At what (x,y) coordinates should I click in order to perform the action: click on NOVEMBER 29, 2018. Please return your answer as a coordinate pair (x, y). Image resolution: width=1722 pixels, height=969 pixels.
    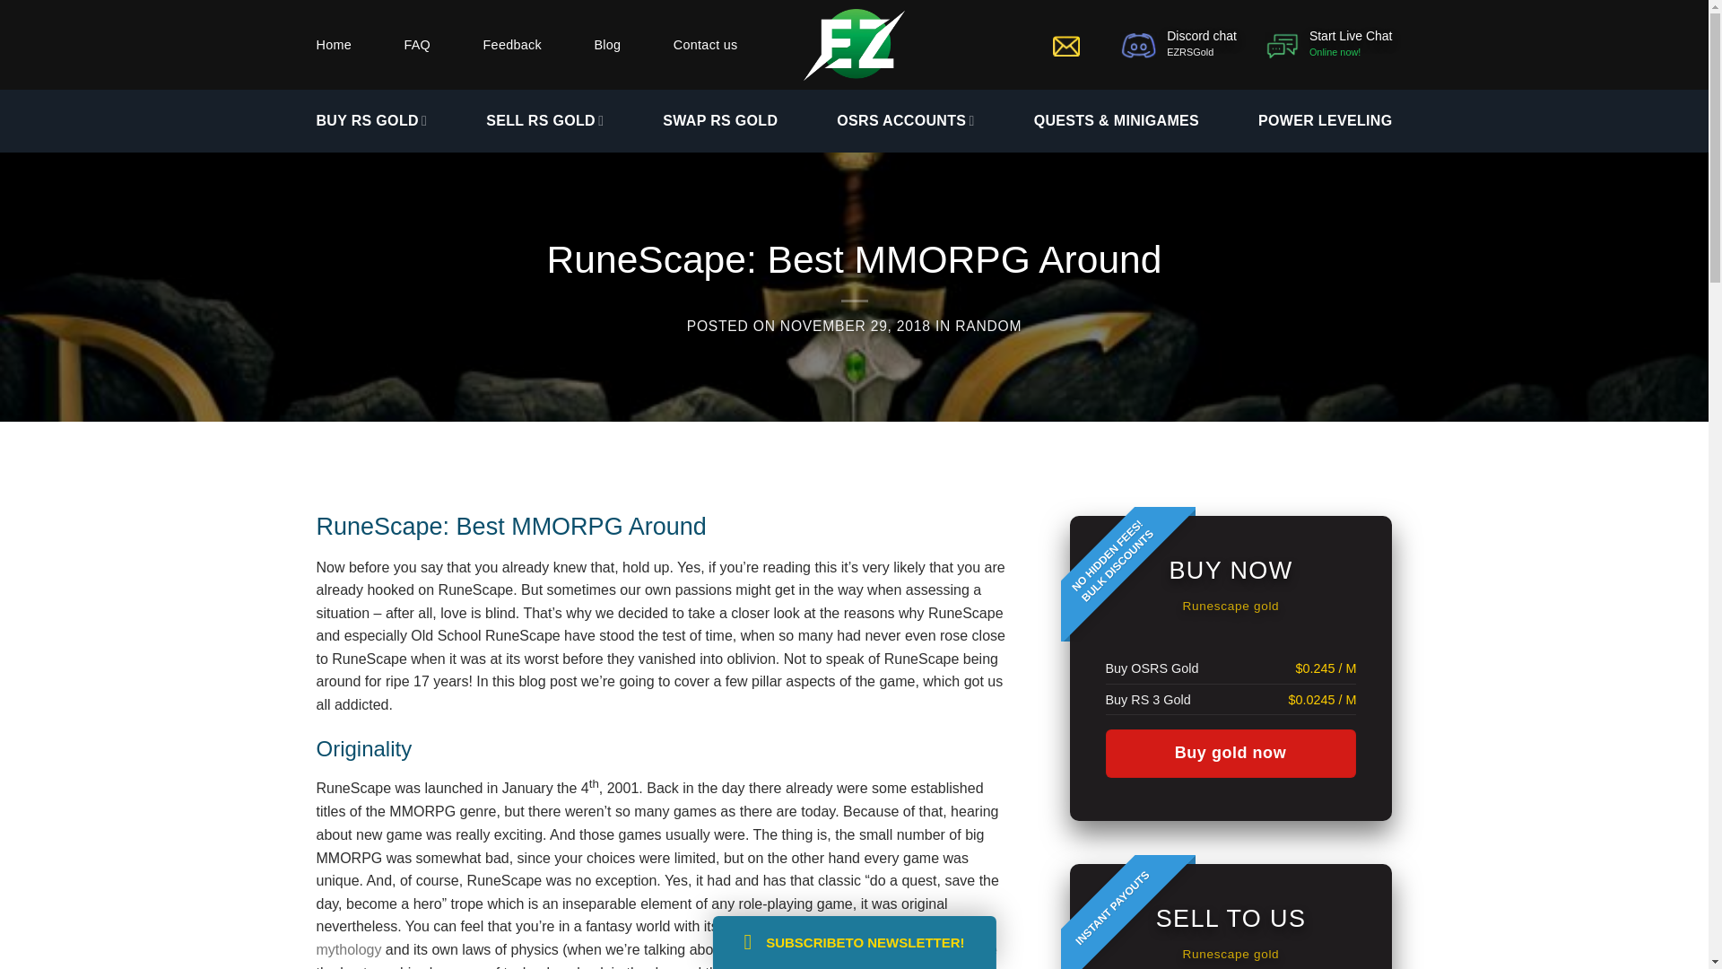
    Looking at the image, I should click on (856, 326).